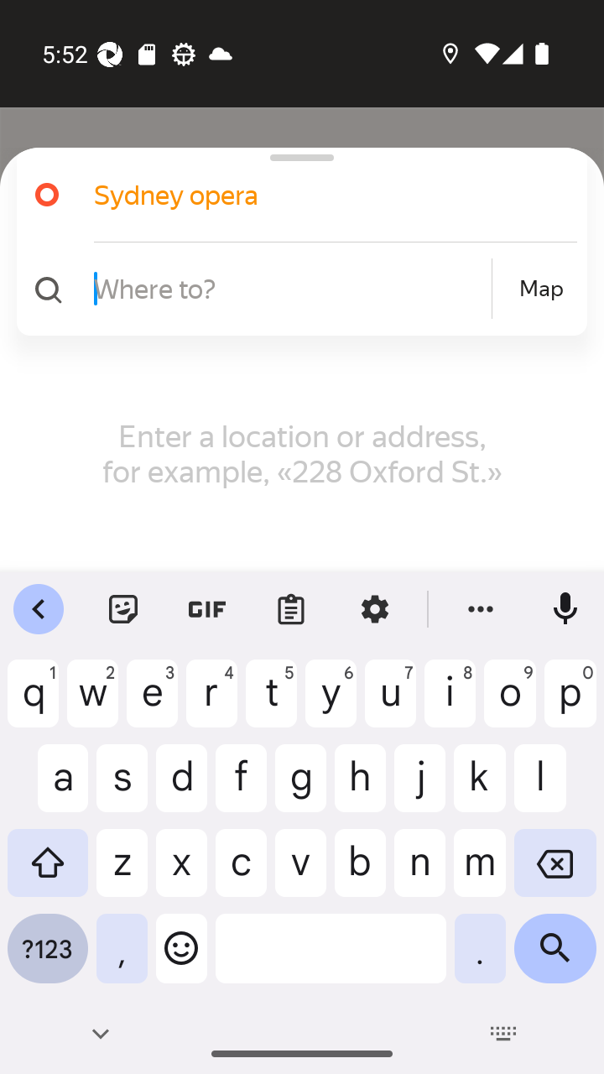 This screenshot has height=1074, width=604. I want to click on Where to?, so click(290, 288).